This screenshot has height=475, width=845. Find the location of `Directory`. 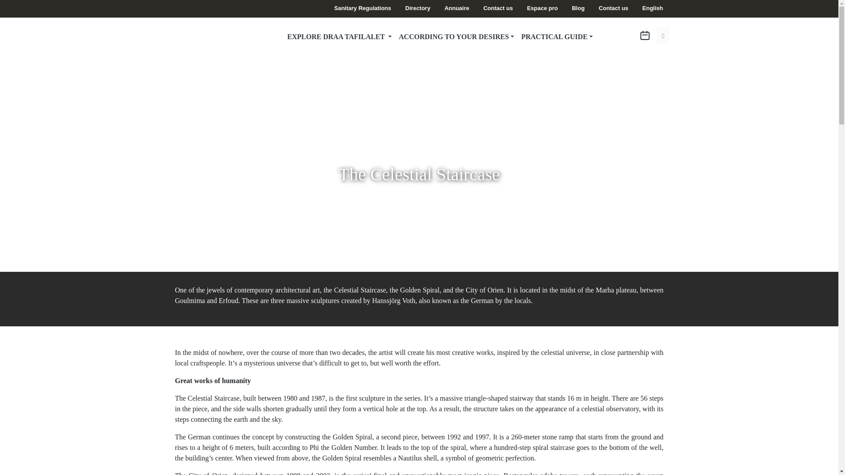

Directory is located at coordinates (418, 8).